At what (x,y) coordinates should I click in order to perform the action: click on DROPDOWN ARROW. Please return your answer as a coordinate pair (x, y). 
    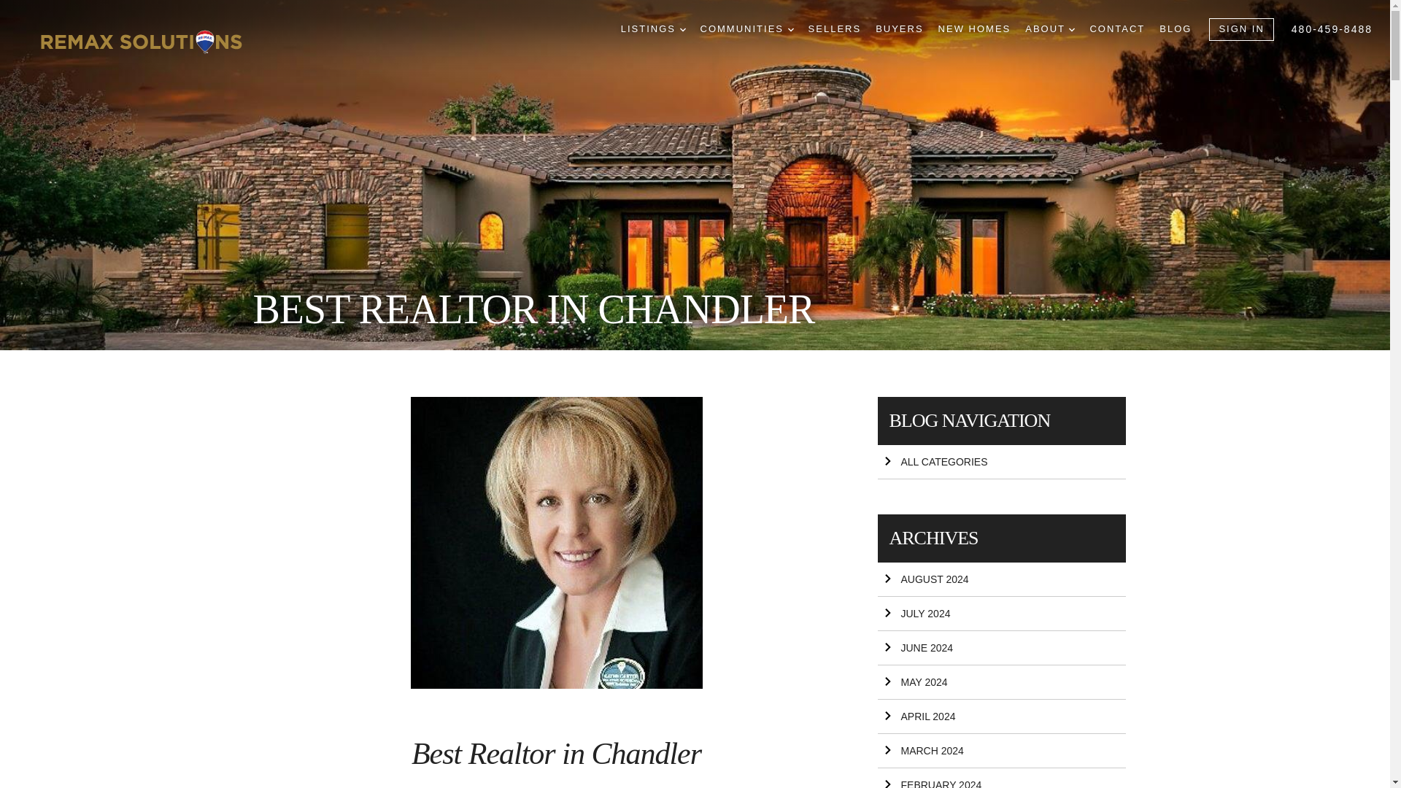
    Looking at the image, I should click on (1071, 29).